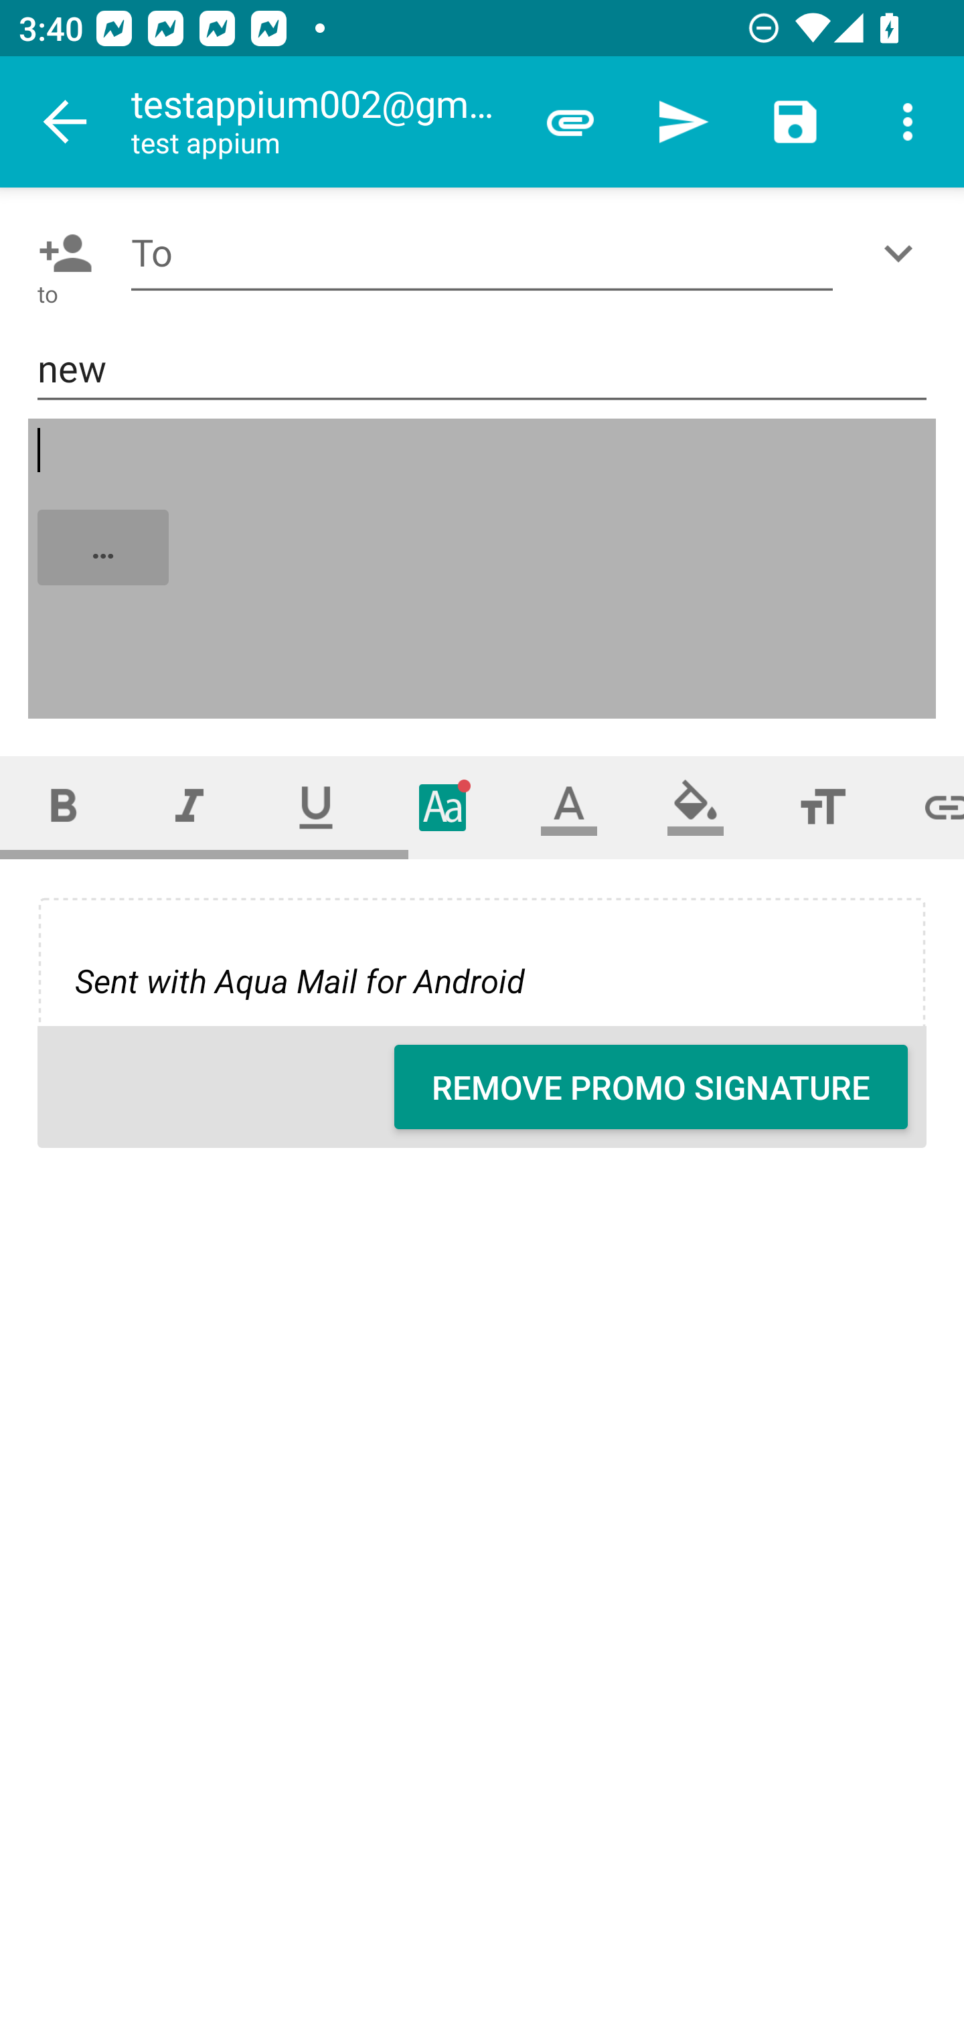  I want to click on new, so click(482, 370).